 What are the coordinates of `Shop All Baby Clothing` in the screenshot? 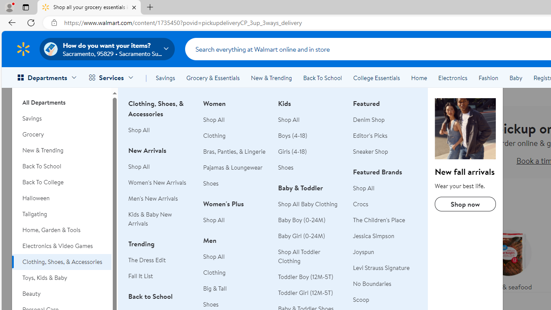 It's located at (310, 204).